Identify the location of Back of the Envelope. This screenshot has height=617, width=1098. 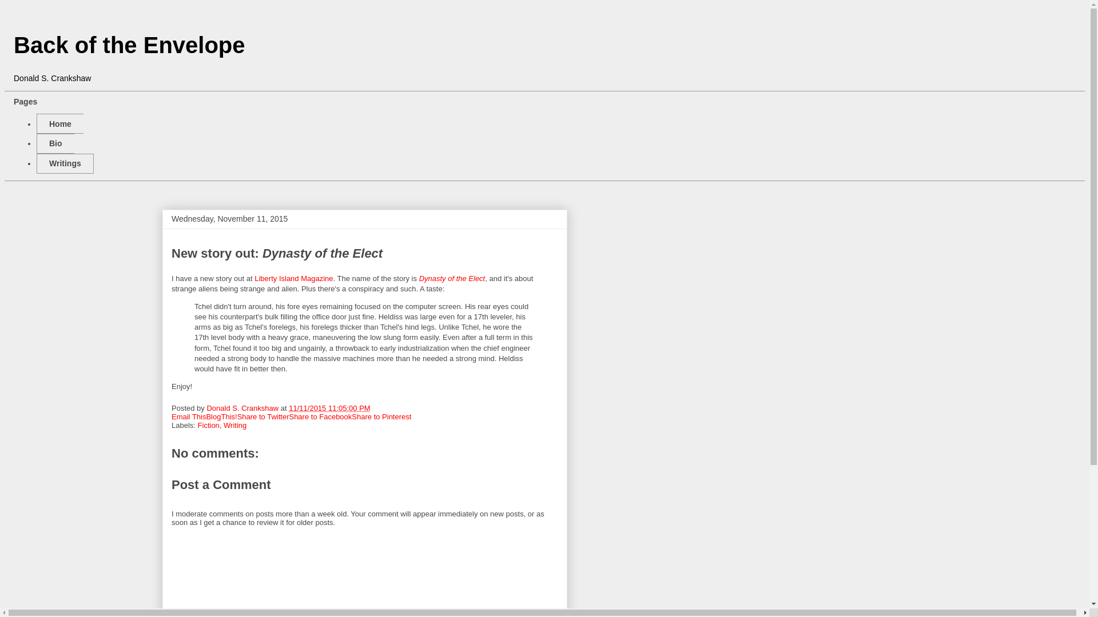
(129, 45).